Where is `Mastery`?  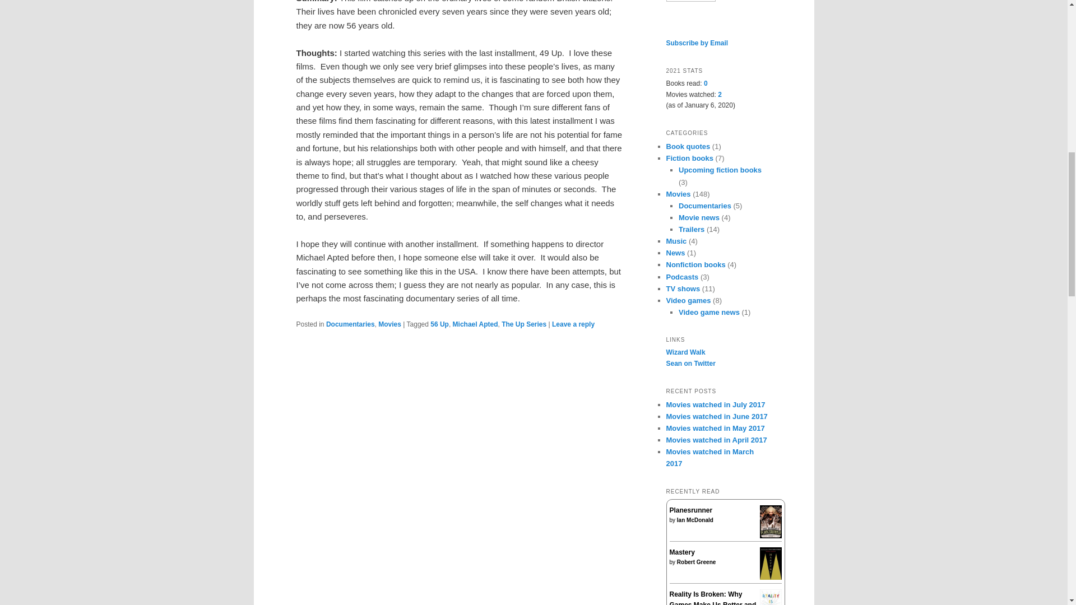 Mastery is located at coordinates (771, 577).